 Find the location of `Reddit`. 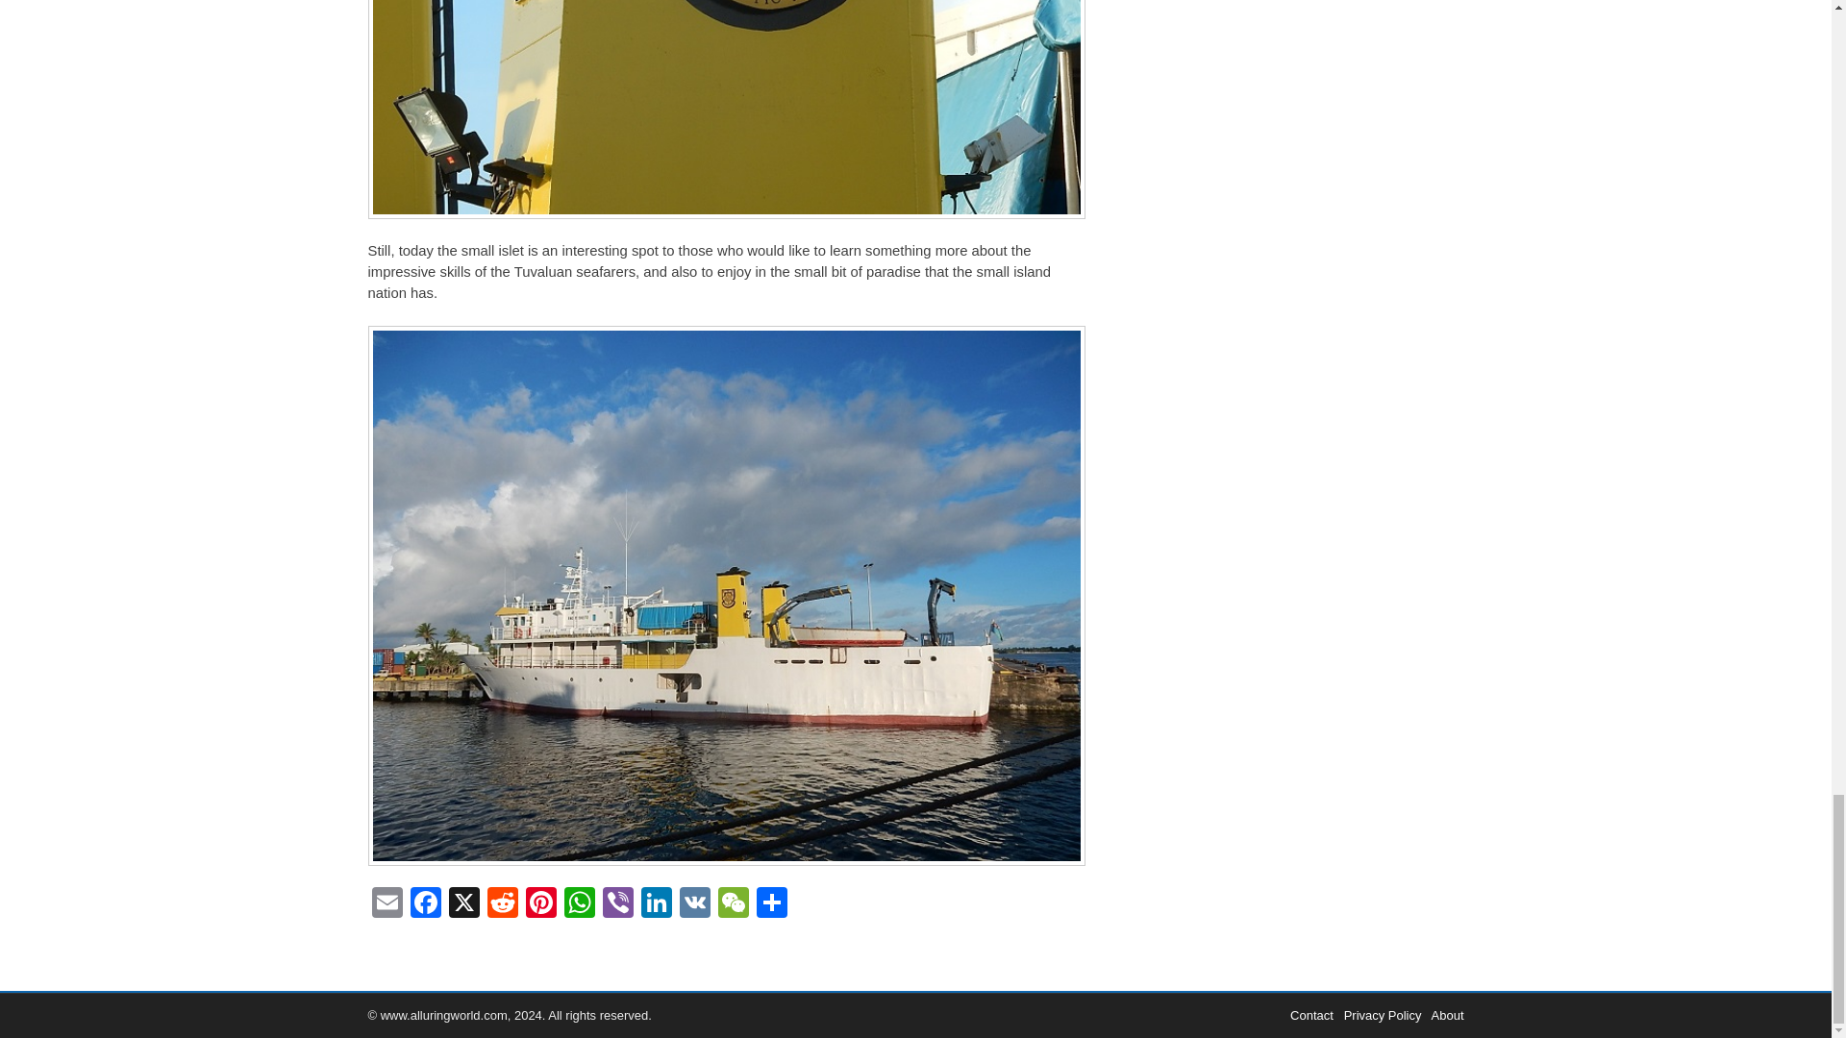

Reddit is located at coordinates (501, 905).